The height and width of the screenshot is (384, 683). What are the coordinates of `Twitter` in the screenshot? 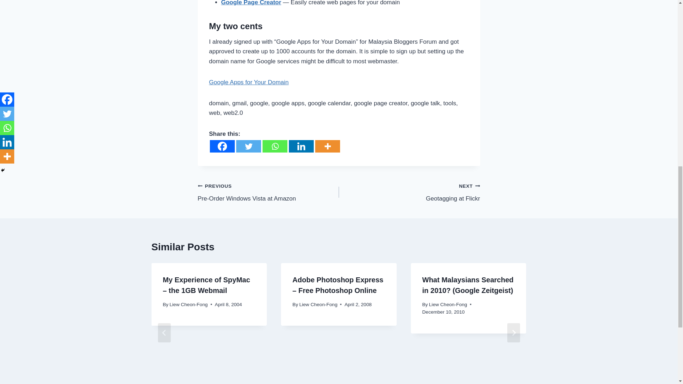 It's located at (409, 192).